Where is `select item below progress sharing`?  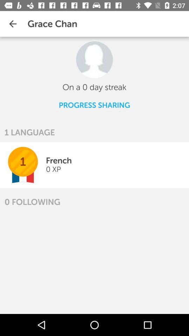
select item below progress sharing is located at coordinates (29, 132).